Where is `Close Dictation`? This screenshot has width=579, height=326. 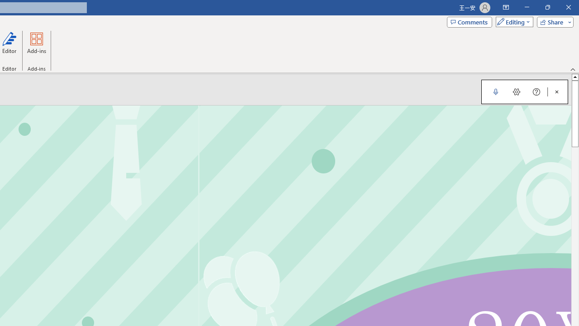 Close Dictation is located at coordinates (557, 91).